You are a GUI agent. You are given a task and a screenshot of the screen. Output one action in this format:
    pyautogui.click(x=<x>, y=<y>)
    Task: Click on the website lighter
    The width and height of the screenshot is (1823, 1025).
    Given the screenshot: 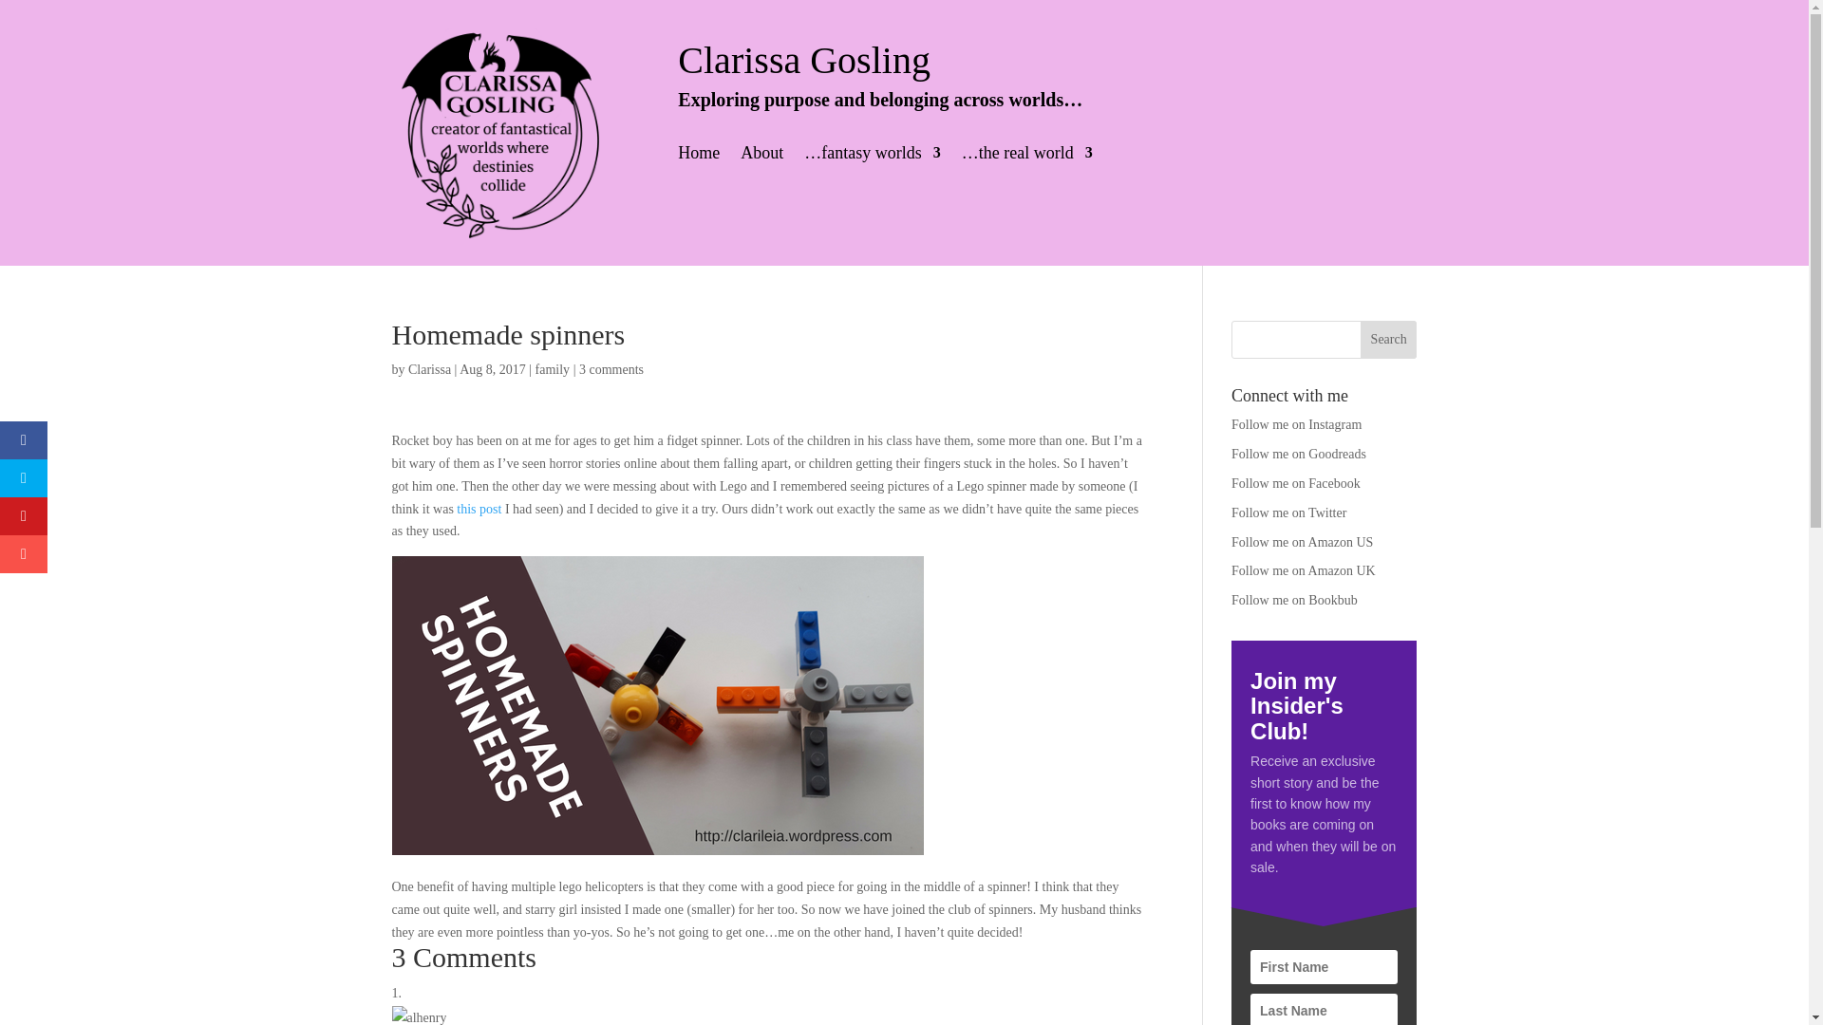 What is the action you would take?
    pyautogui.click(x=498, y=132)
    